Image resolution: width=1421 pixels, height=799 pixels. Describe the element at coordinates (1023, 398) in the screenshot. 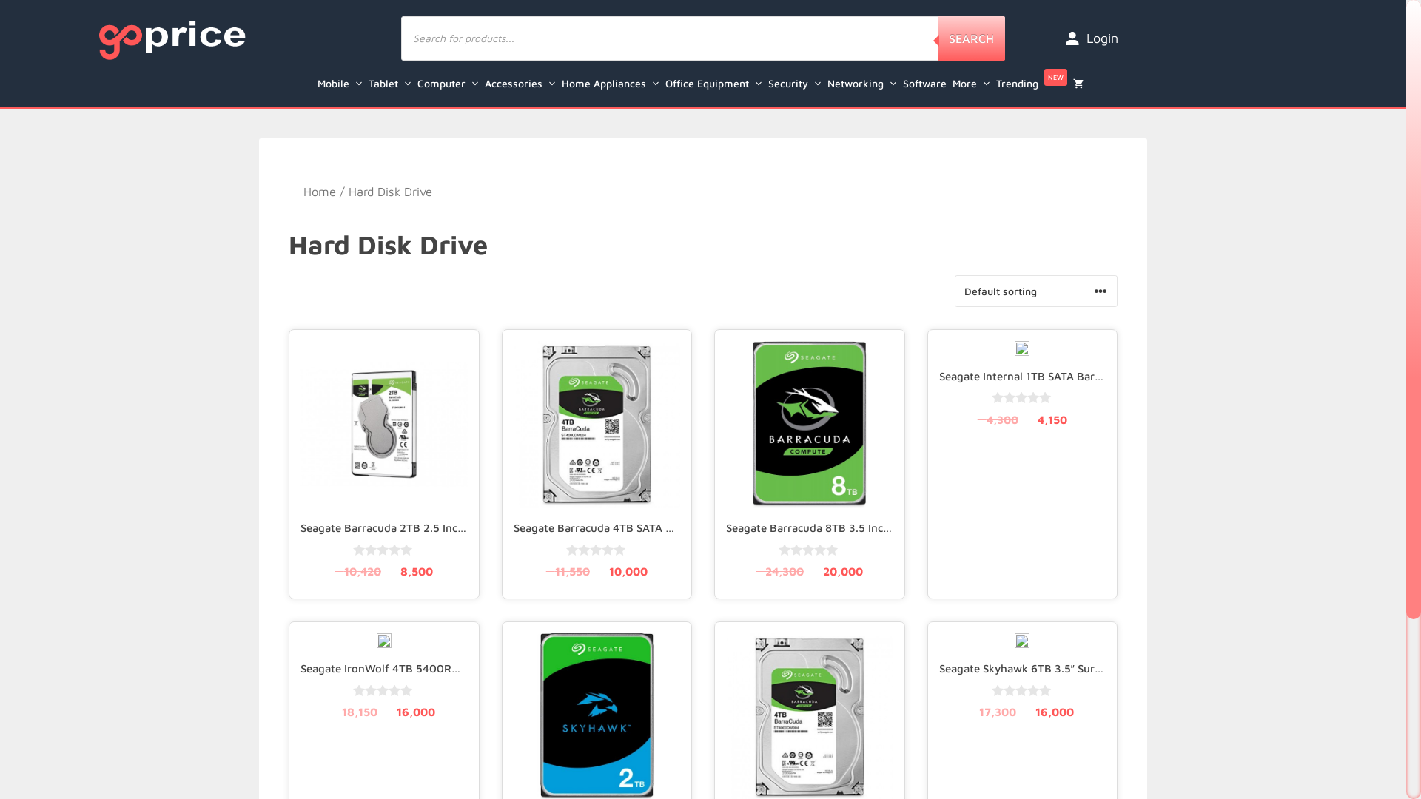

I see `Not yet rated` at that location.